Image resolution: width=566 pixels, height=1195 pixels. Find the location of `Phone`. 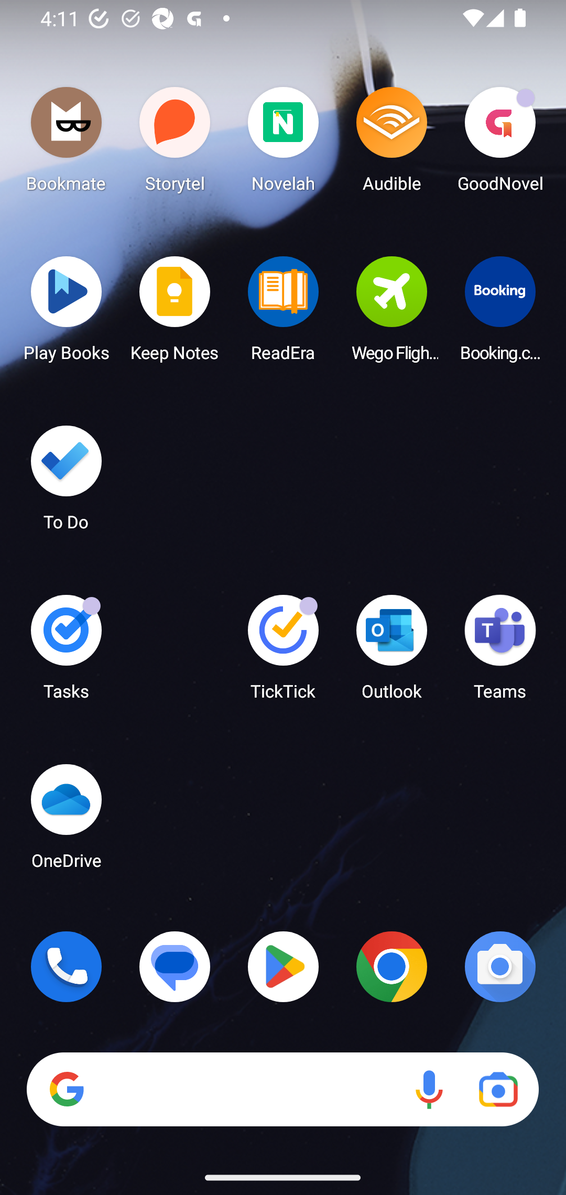

Phone is located at coordinates (66, 966).